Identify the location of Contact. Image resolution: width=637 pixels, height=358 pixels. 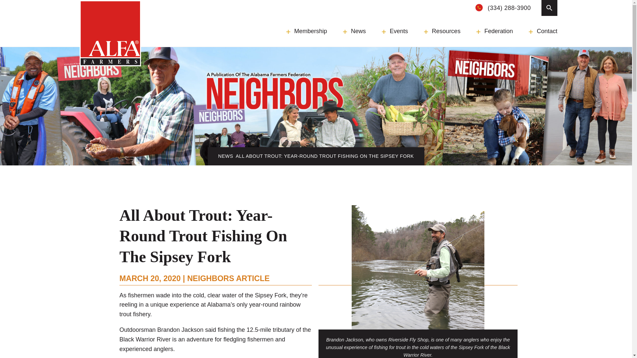
(543, 31).